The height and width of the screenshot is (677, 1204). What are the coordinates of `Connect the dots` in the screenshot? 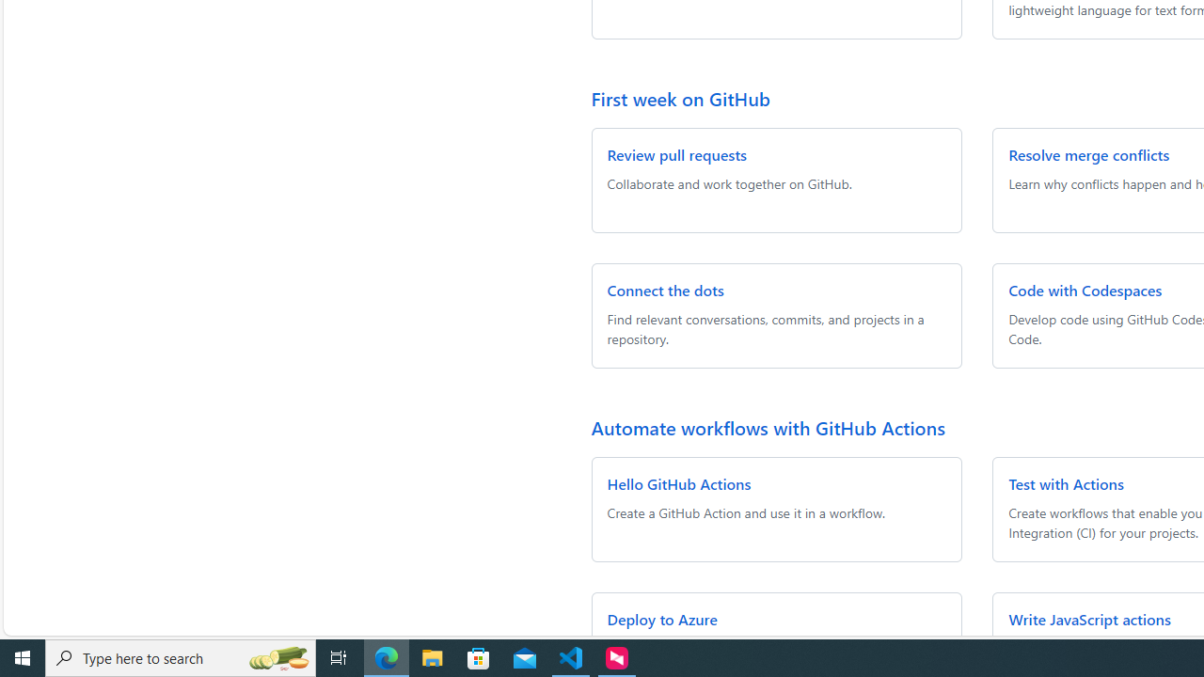 It's located at (666, 290).